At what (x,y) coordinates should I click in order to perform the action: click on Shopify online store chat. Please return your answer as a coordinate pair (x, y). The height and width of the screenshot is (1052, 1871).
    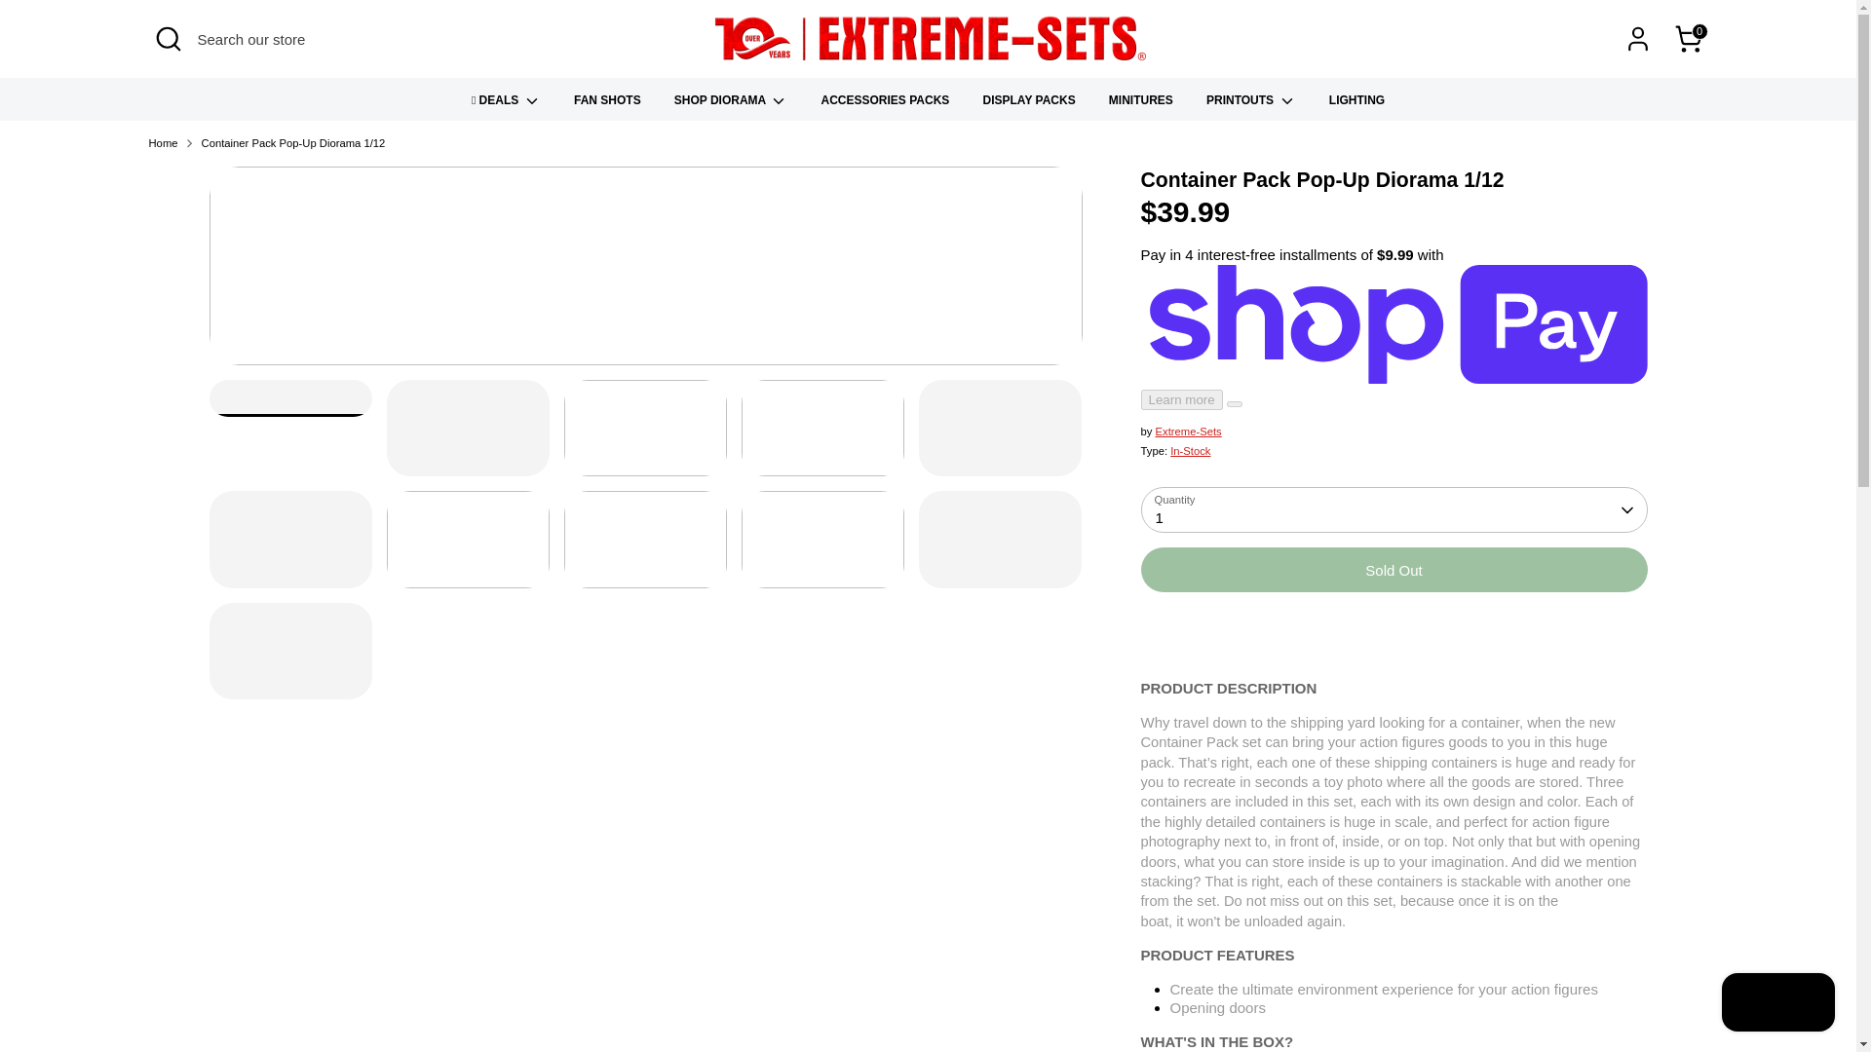
    Looking at the image, I should click on (1777, 1004).